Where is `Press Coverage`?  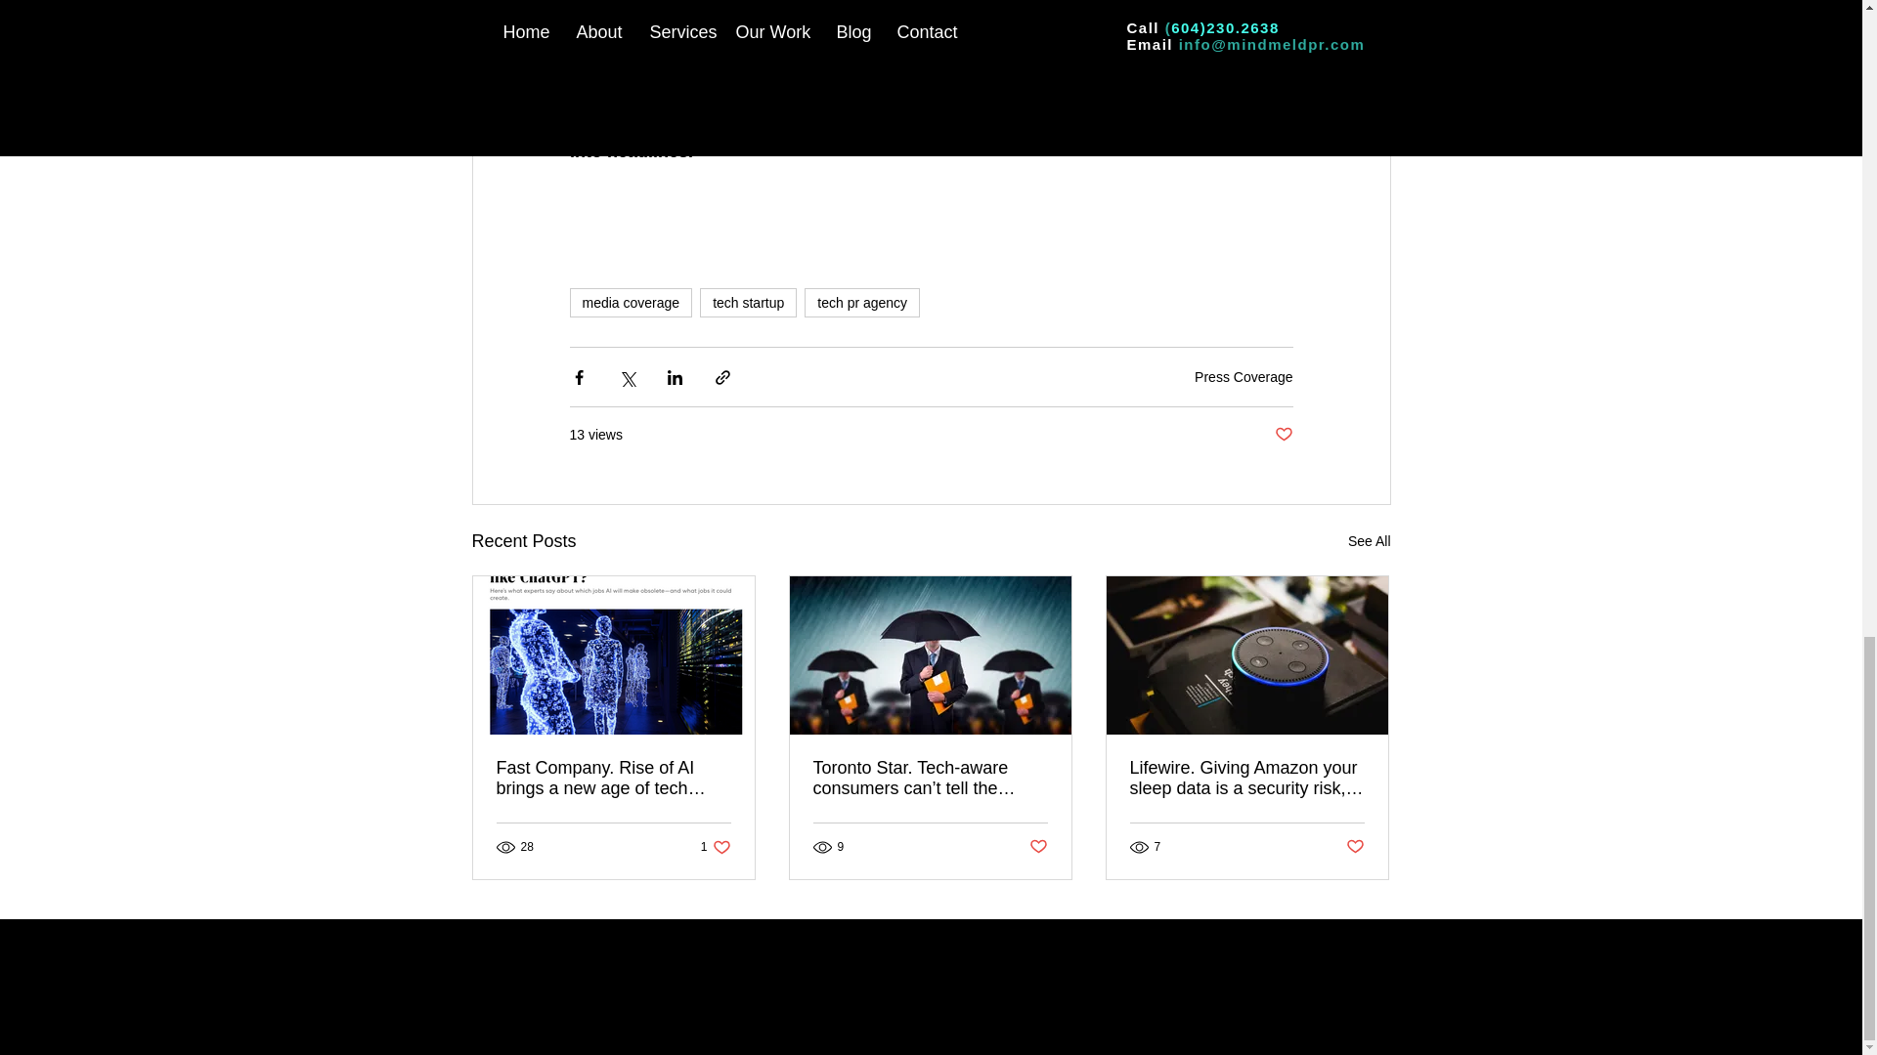
Press Coverage is located at coordinates (716, 846).